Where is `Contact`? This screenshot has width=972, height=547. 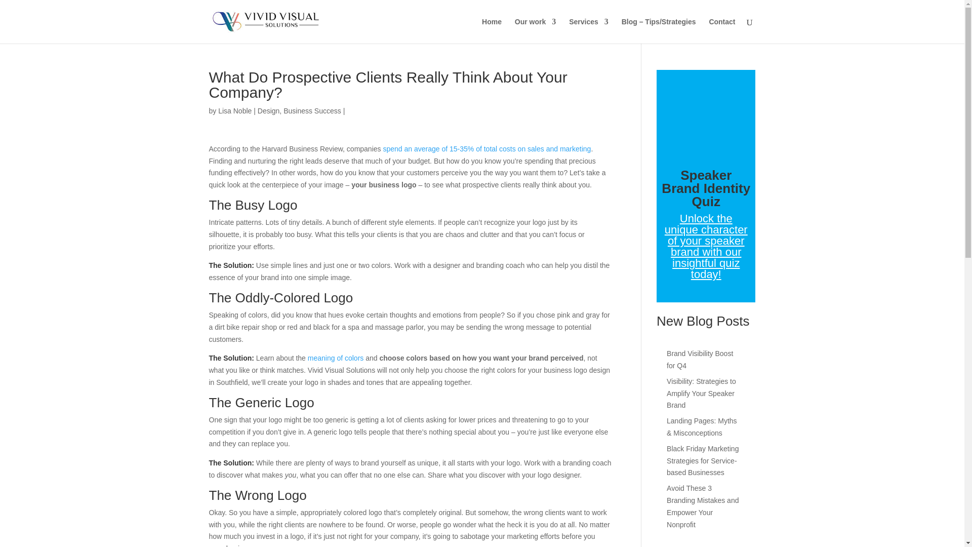 Contact is located at coordinates (721, 30).